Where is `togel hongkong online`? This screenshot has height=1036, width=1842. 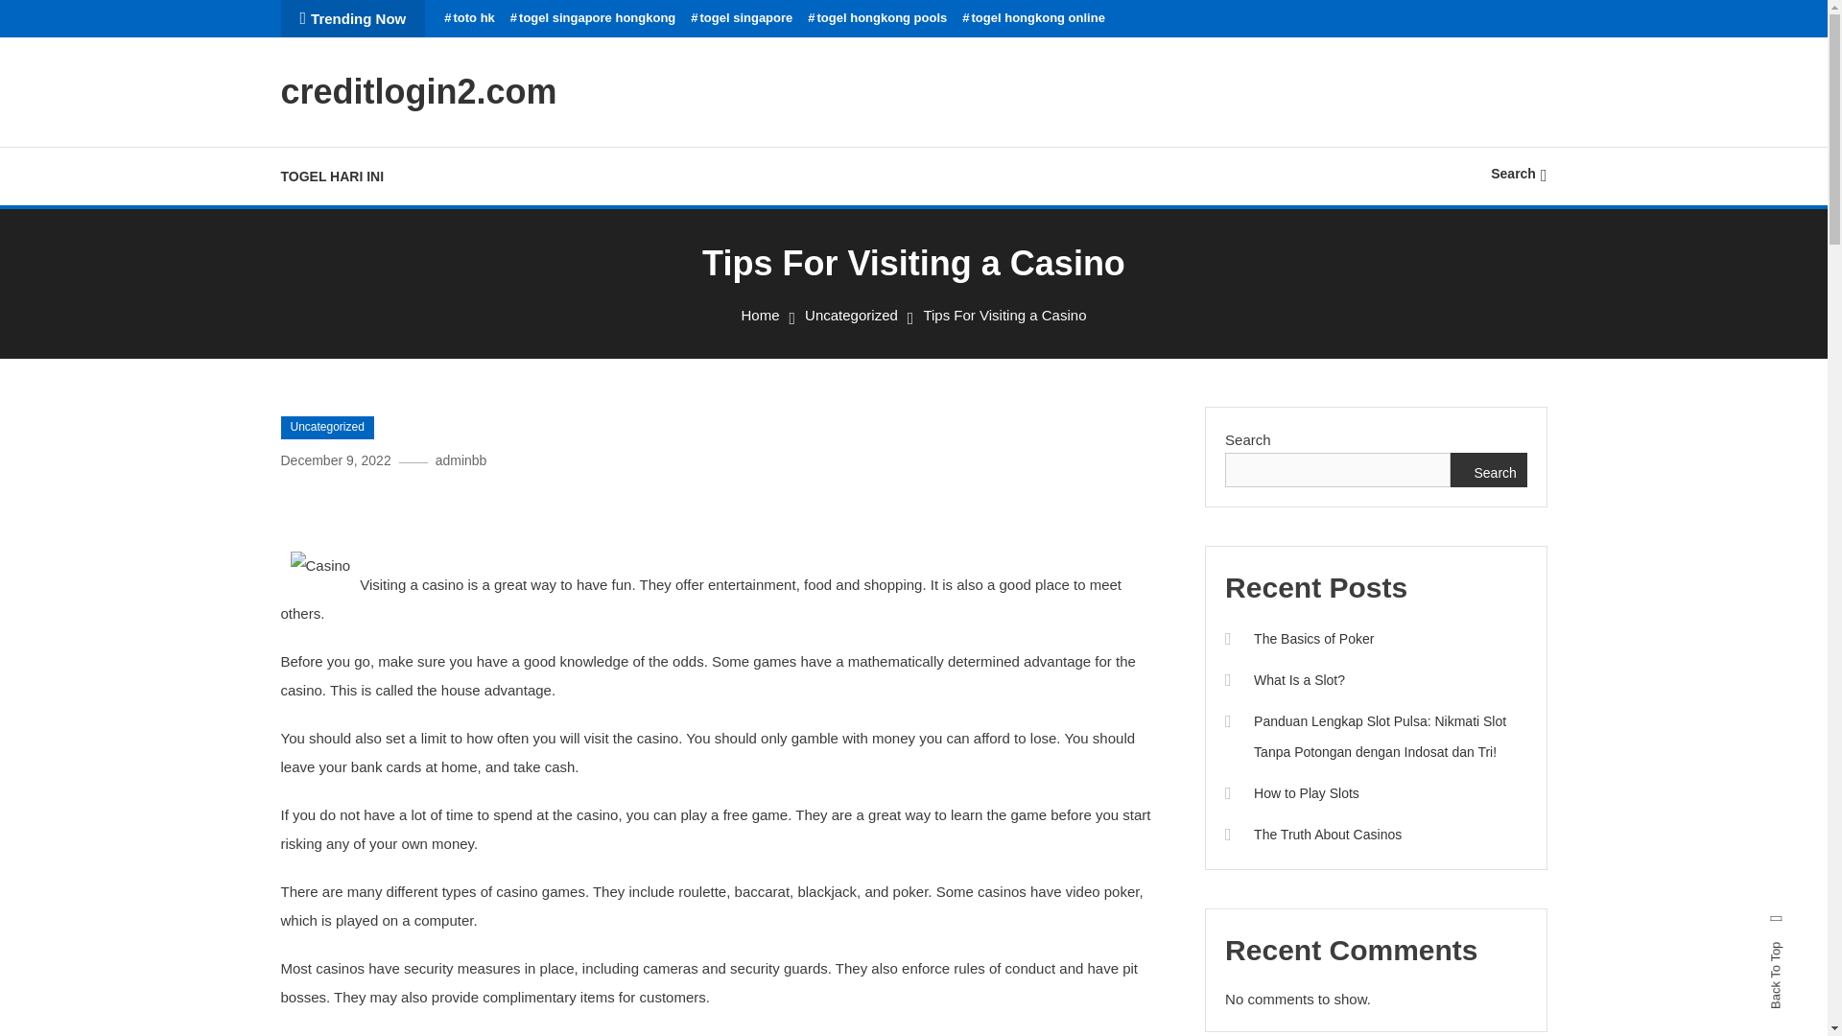 togel hongkong online is located at coordinates (1033, 17).